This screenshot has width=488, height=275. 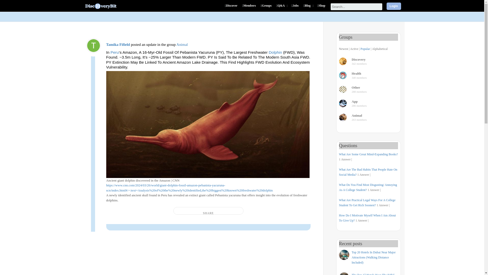 I want to click on Alphabetical, so click(x=380, y=49).